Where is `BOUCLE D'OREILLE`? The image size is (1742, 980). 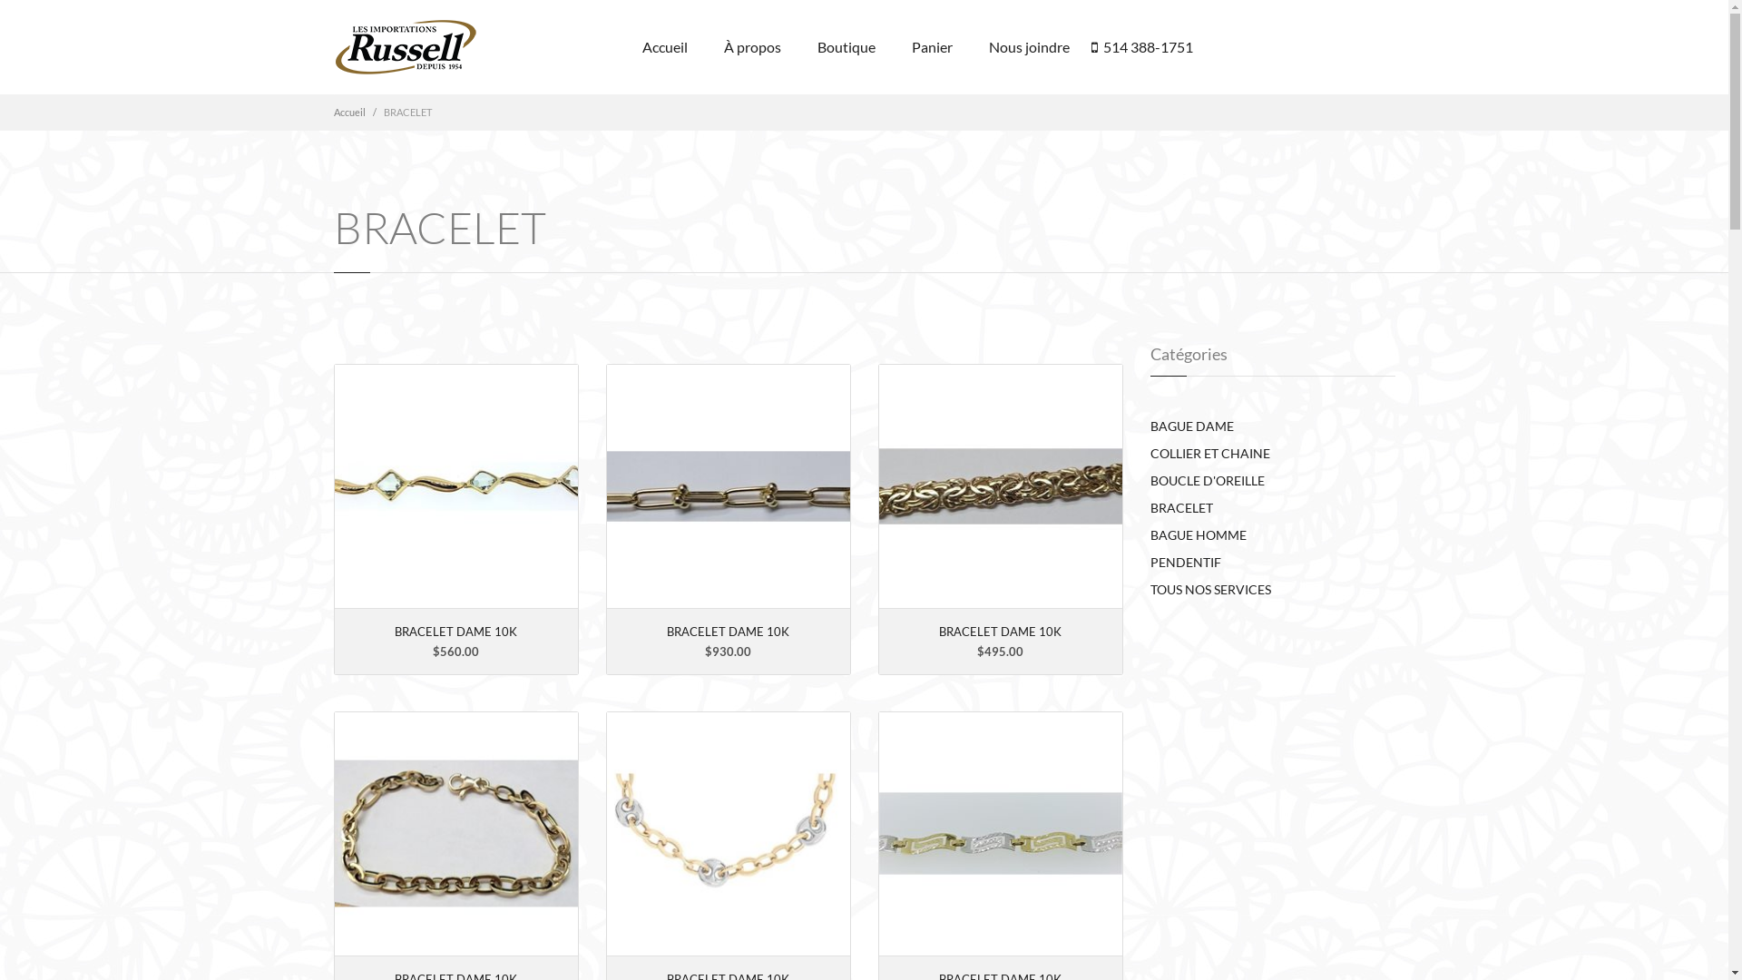 BOUCLE D'OREILLE is located at coordinates (1208, 481).